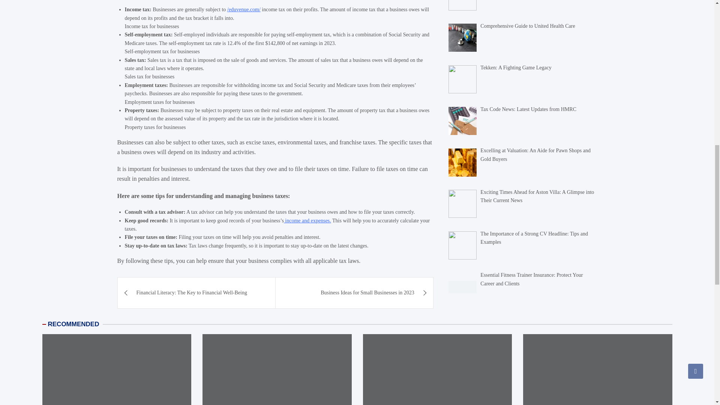 The width and height of the screenshot is (720, 405). Describe the element at coordinates (463, 42) in the screenshot. I see `gold buyers` at that location.